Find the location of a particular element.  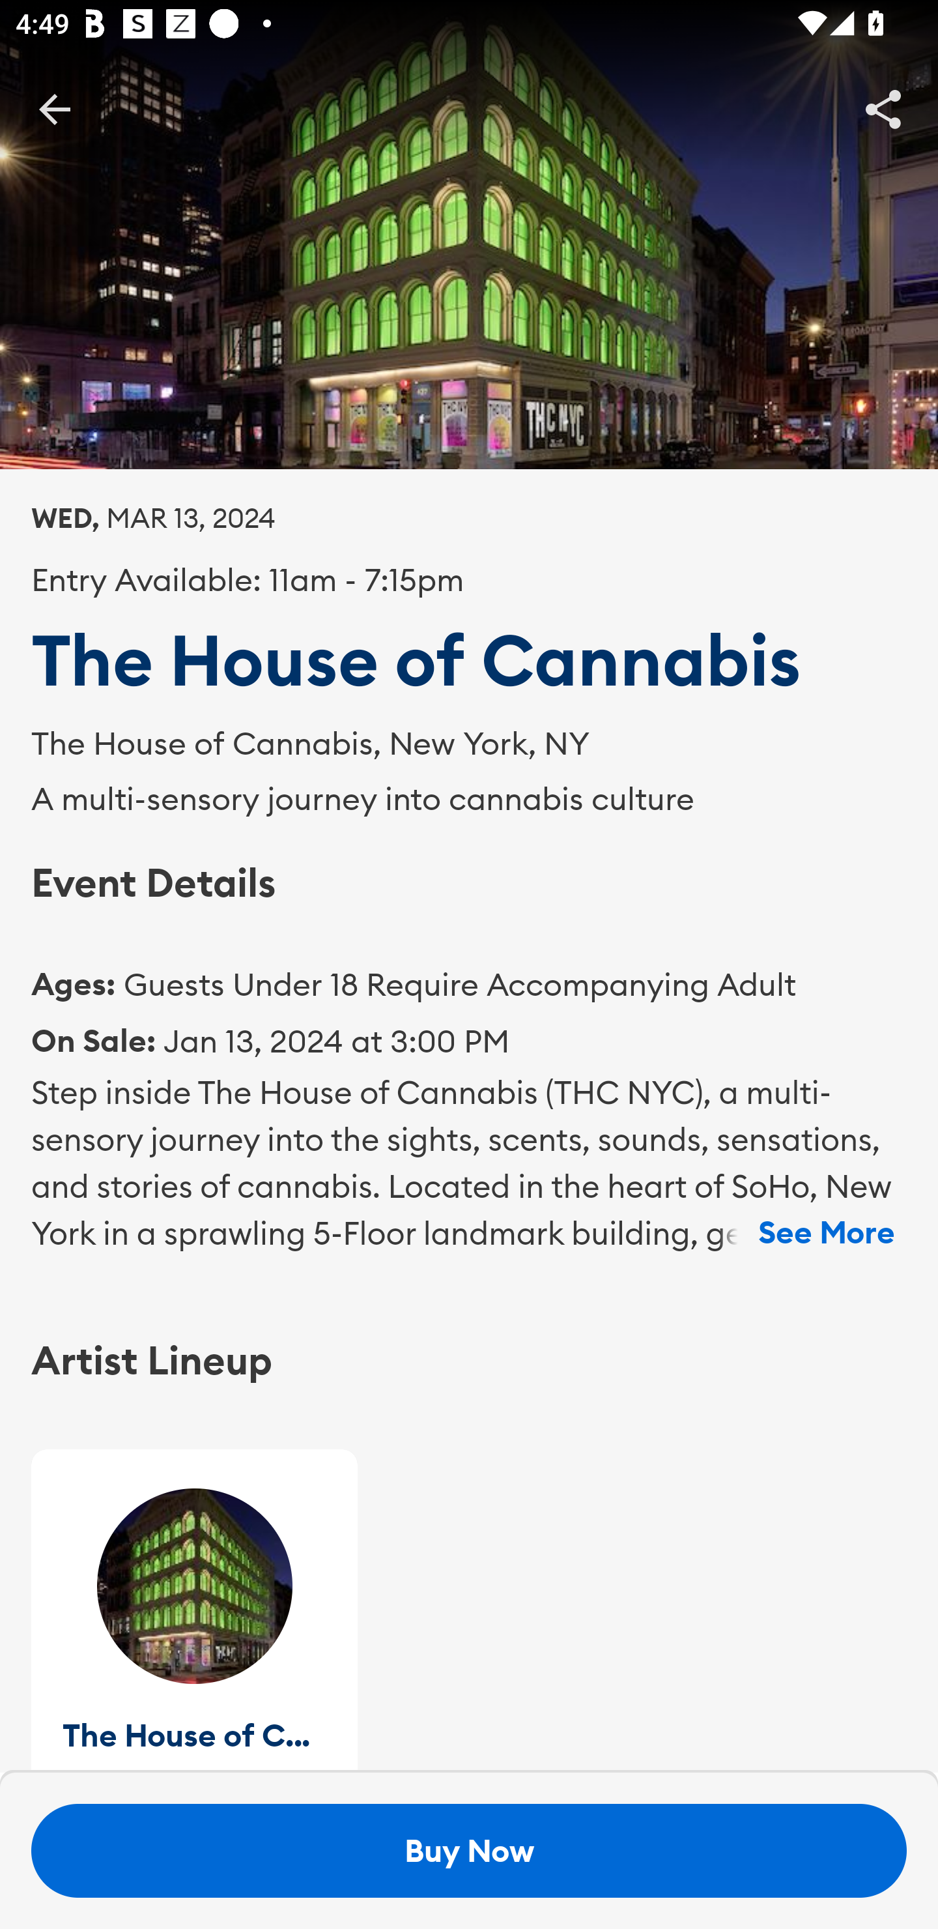

See More is located at coordinates (826, 1233).